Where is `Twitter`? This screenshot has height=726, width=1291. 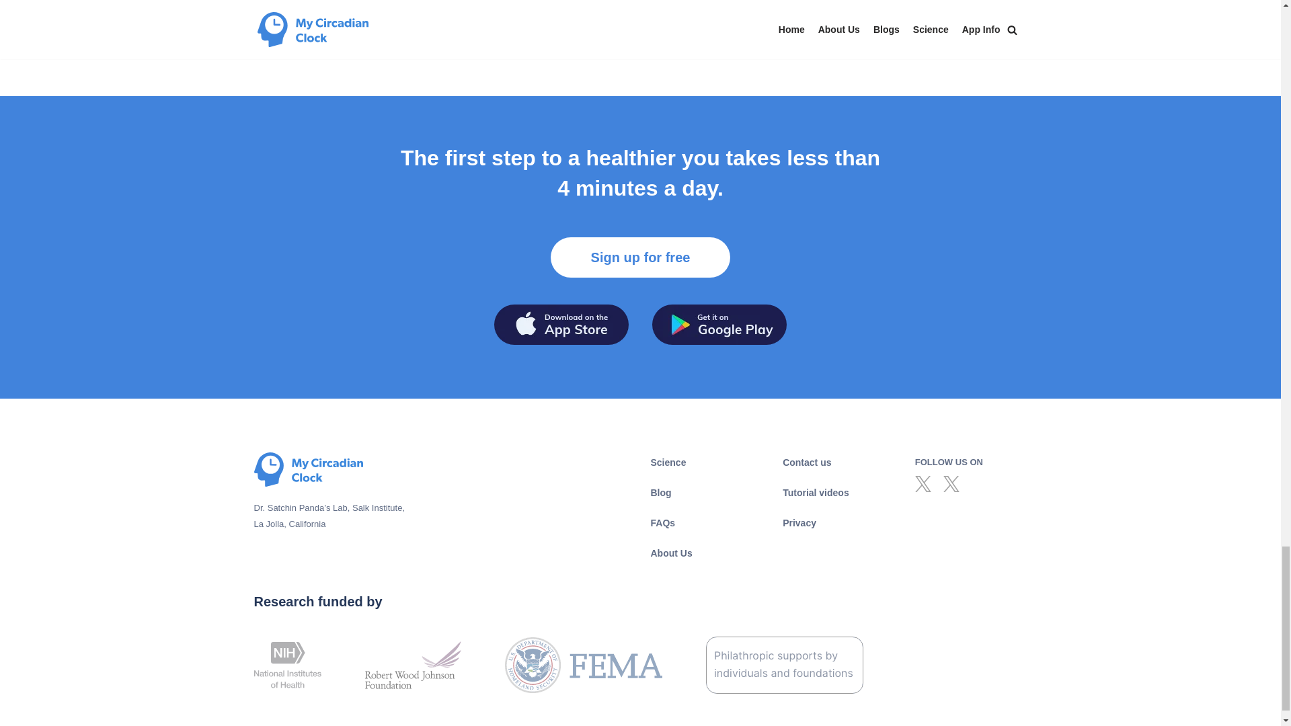
Twitter is located at coordinates (951, 484).